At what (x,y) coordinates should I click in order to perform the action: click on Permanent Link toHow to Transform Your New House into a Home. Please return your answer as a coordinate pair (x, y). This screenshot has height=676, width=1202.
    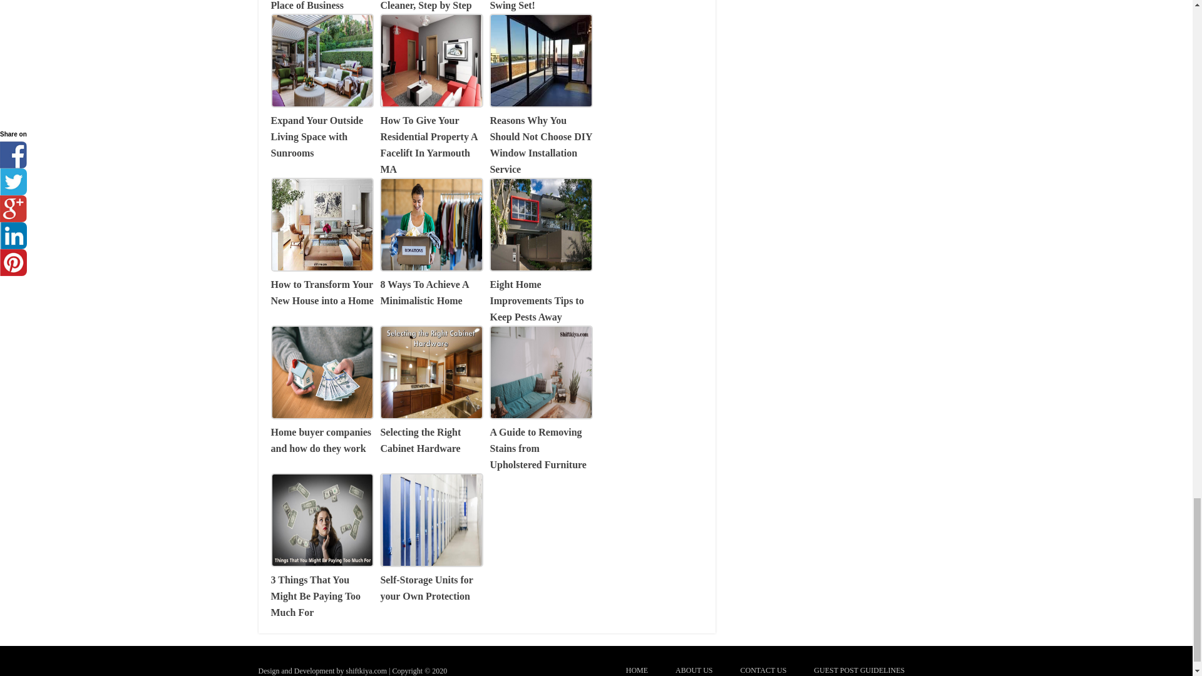
    Looking at the image, I should click on (322, 284).